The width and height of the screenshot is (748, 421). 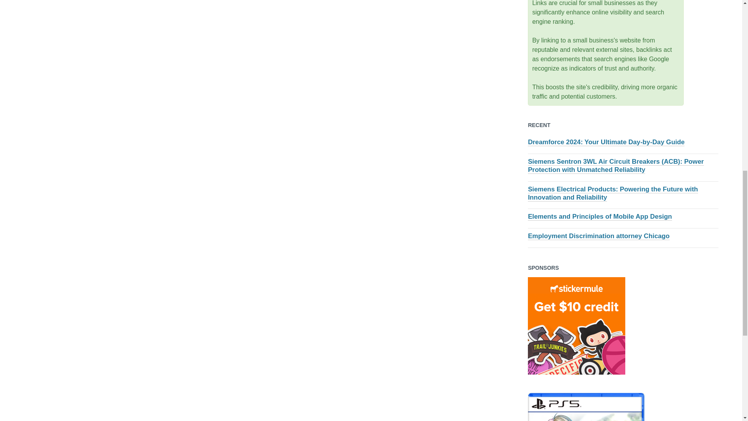 I want to click on Elements and Principles of Mobile App Design, so click(x=600, y=217).